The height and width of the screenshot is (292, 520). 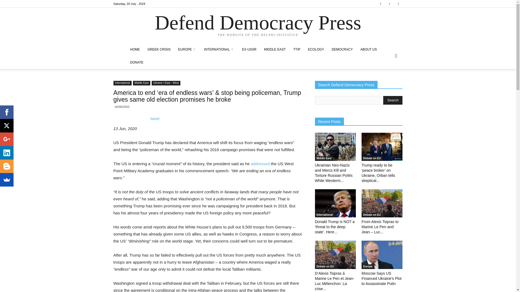 I want to click on EUROPE, so click(x=187, y=49).